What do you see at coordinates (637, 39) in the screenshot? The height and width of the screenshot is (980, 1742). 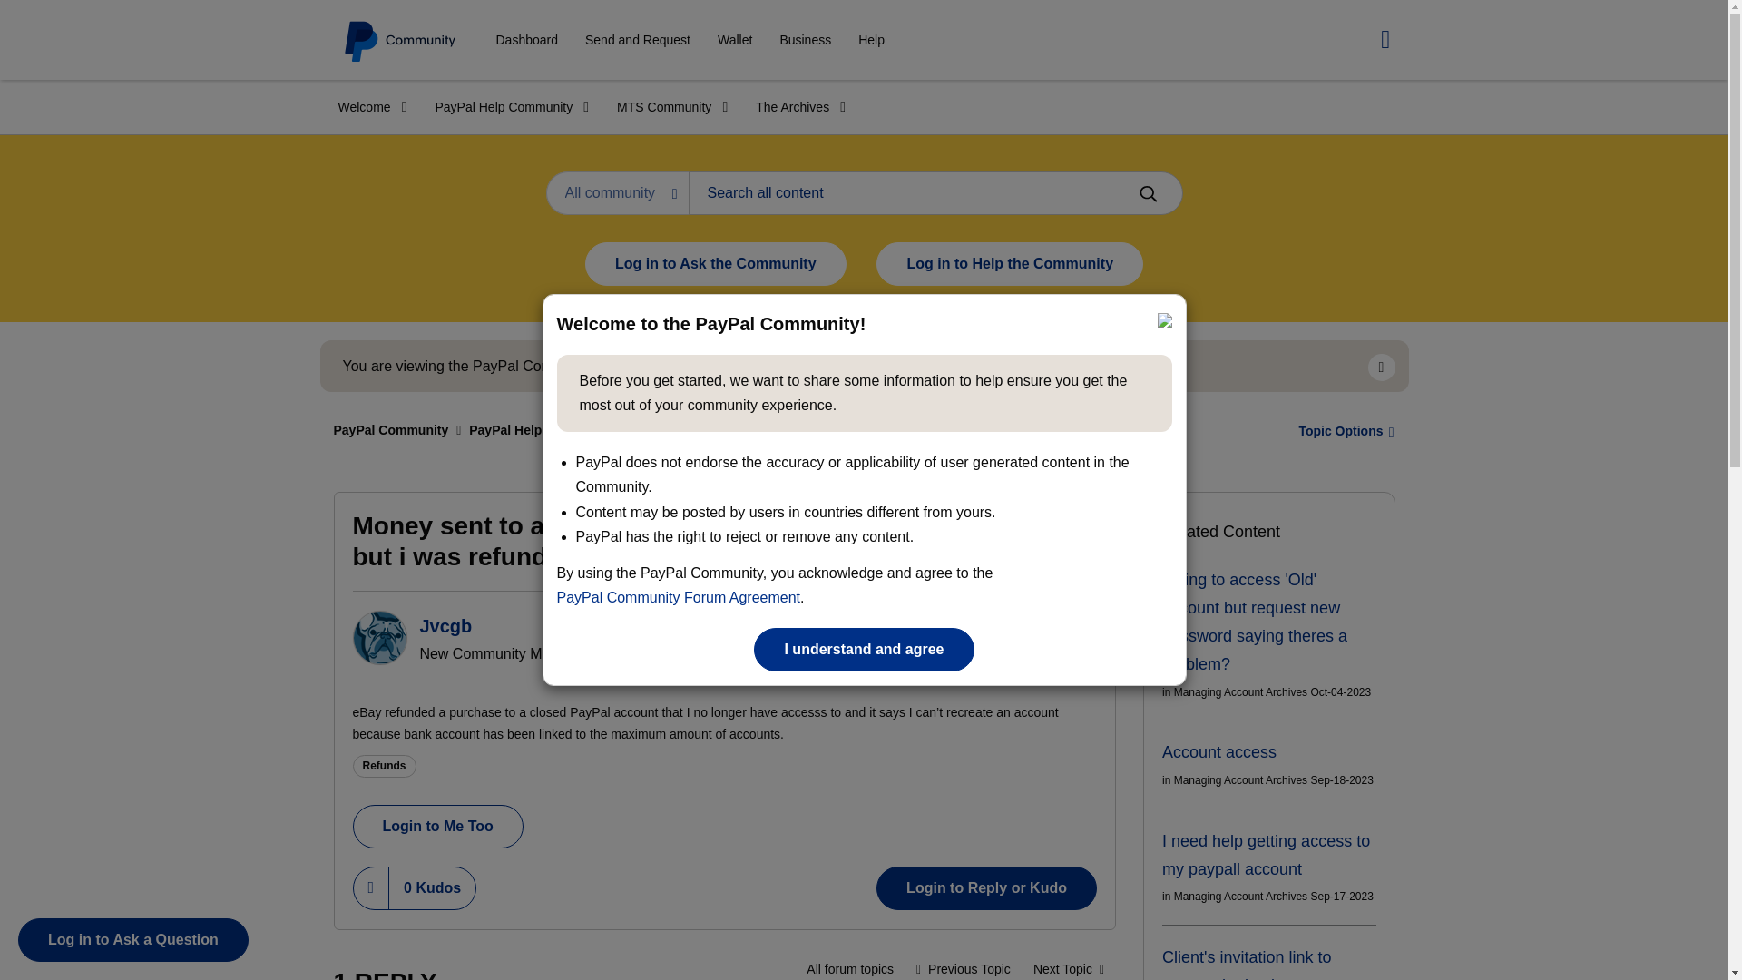 I see `Send and Request` at bounding box center [637, 39].